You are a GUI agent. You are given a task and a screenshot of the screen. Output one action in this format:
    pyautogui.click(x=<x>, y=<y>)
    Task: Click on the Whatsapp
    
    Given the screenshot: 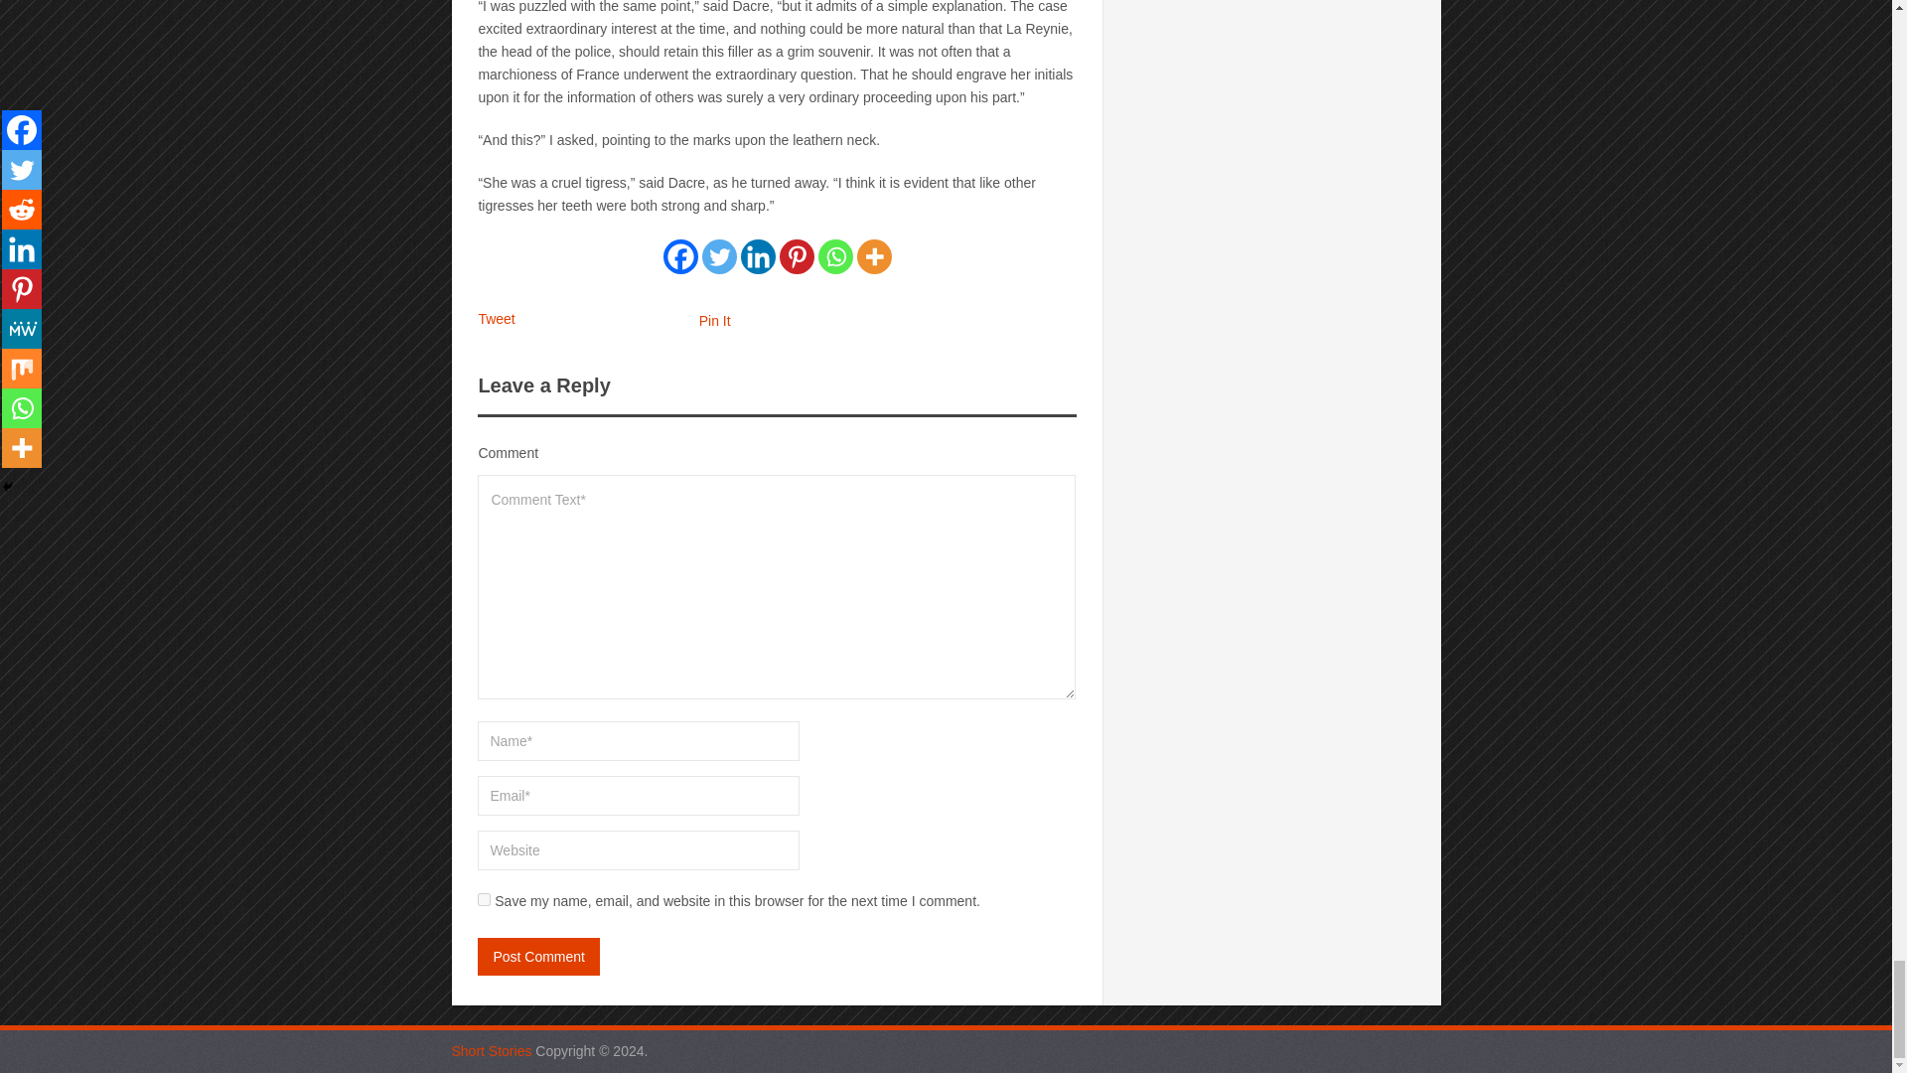 What is the action you would take?
    pyautogui.click(x=834, y=256)
    